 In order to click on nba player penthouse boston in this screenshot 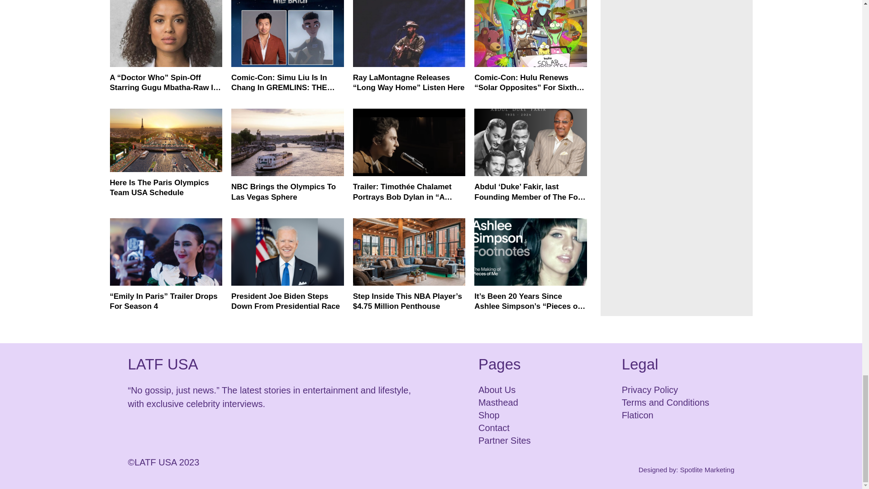, I will do `click(409, 252)`.